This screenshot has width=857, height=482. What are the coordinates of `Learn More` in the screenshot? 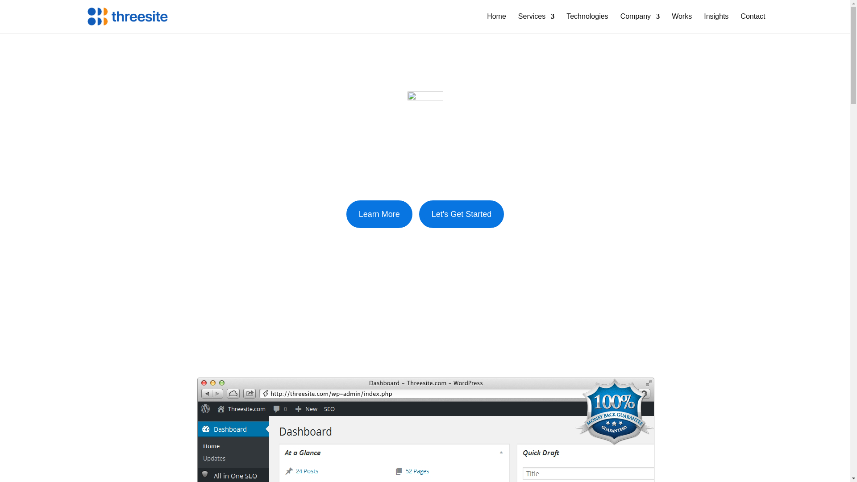 It's located at (379, 214).